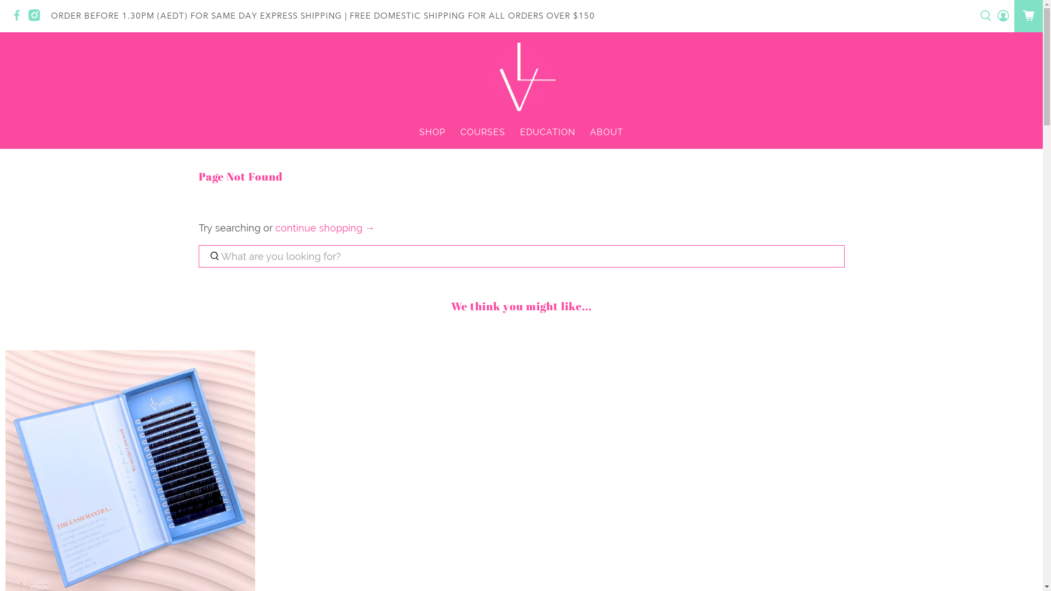 The height and width of the screenshot is (591, 1051). What do you see at coordinates (20, 19) in the screenshot?
I see `Lash Vision on Facebook` at bounding box center [20, 19].